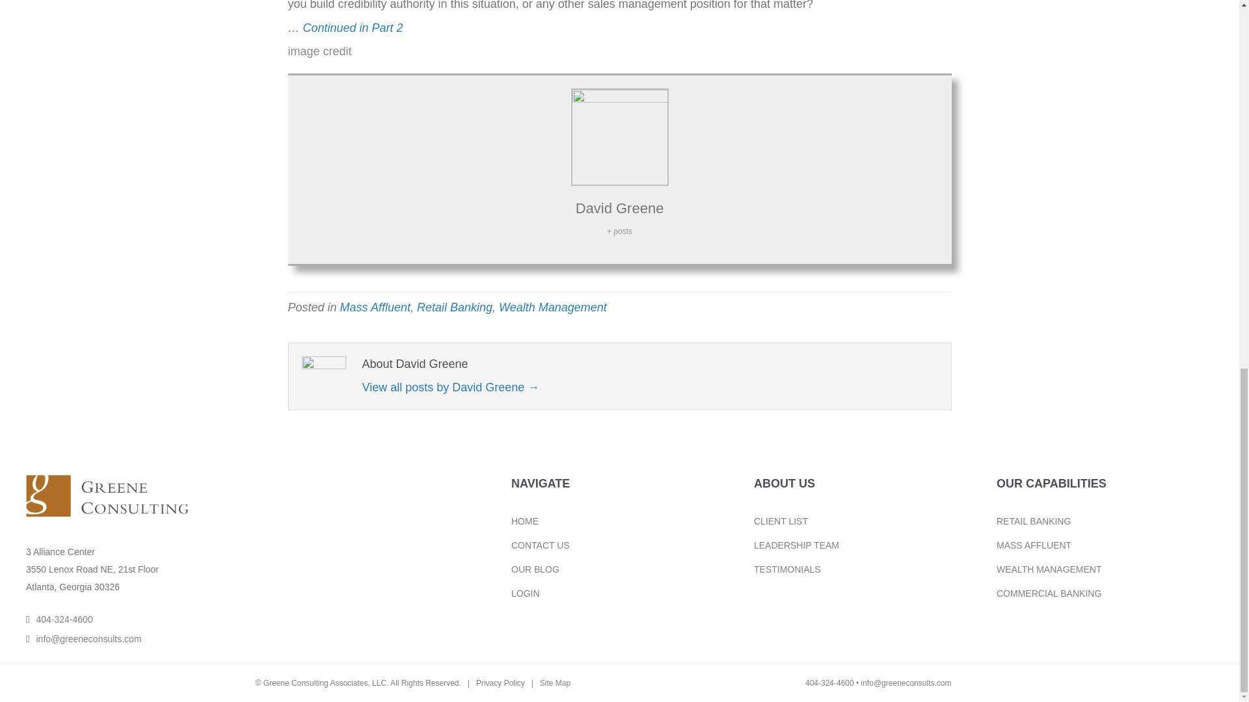 This screenshot has height=702, width=1249. What do you see at coordinates (375, 307) in the screenshot?
I see `Mass Affluent` at bounding box center [375, 307].